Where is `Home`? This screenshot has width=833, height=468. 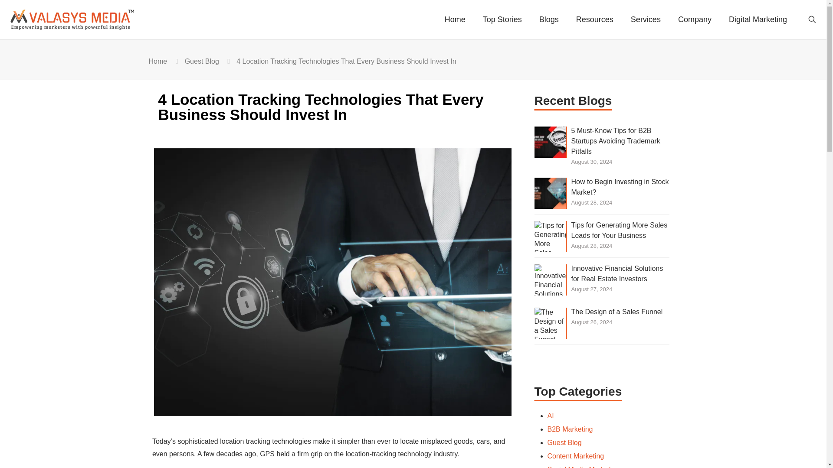
Home is located at coordinates (157, 61).